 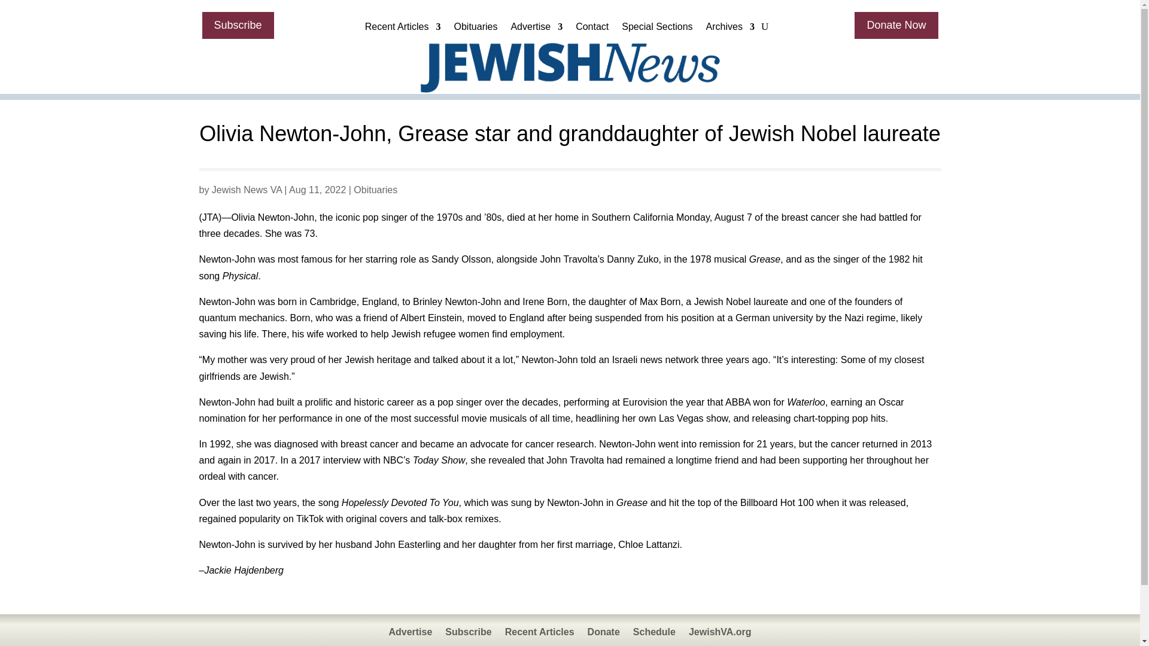 I want to click on Donate Now, so click(x=896, y=25).